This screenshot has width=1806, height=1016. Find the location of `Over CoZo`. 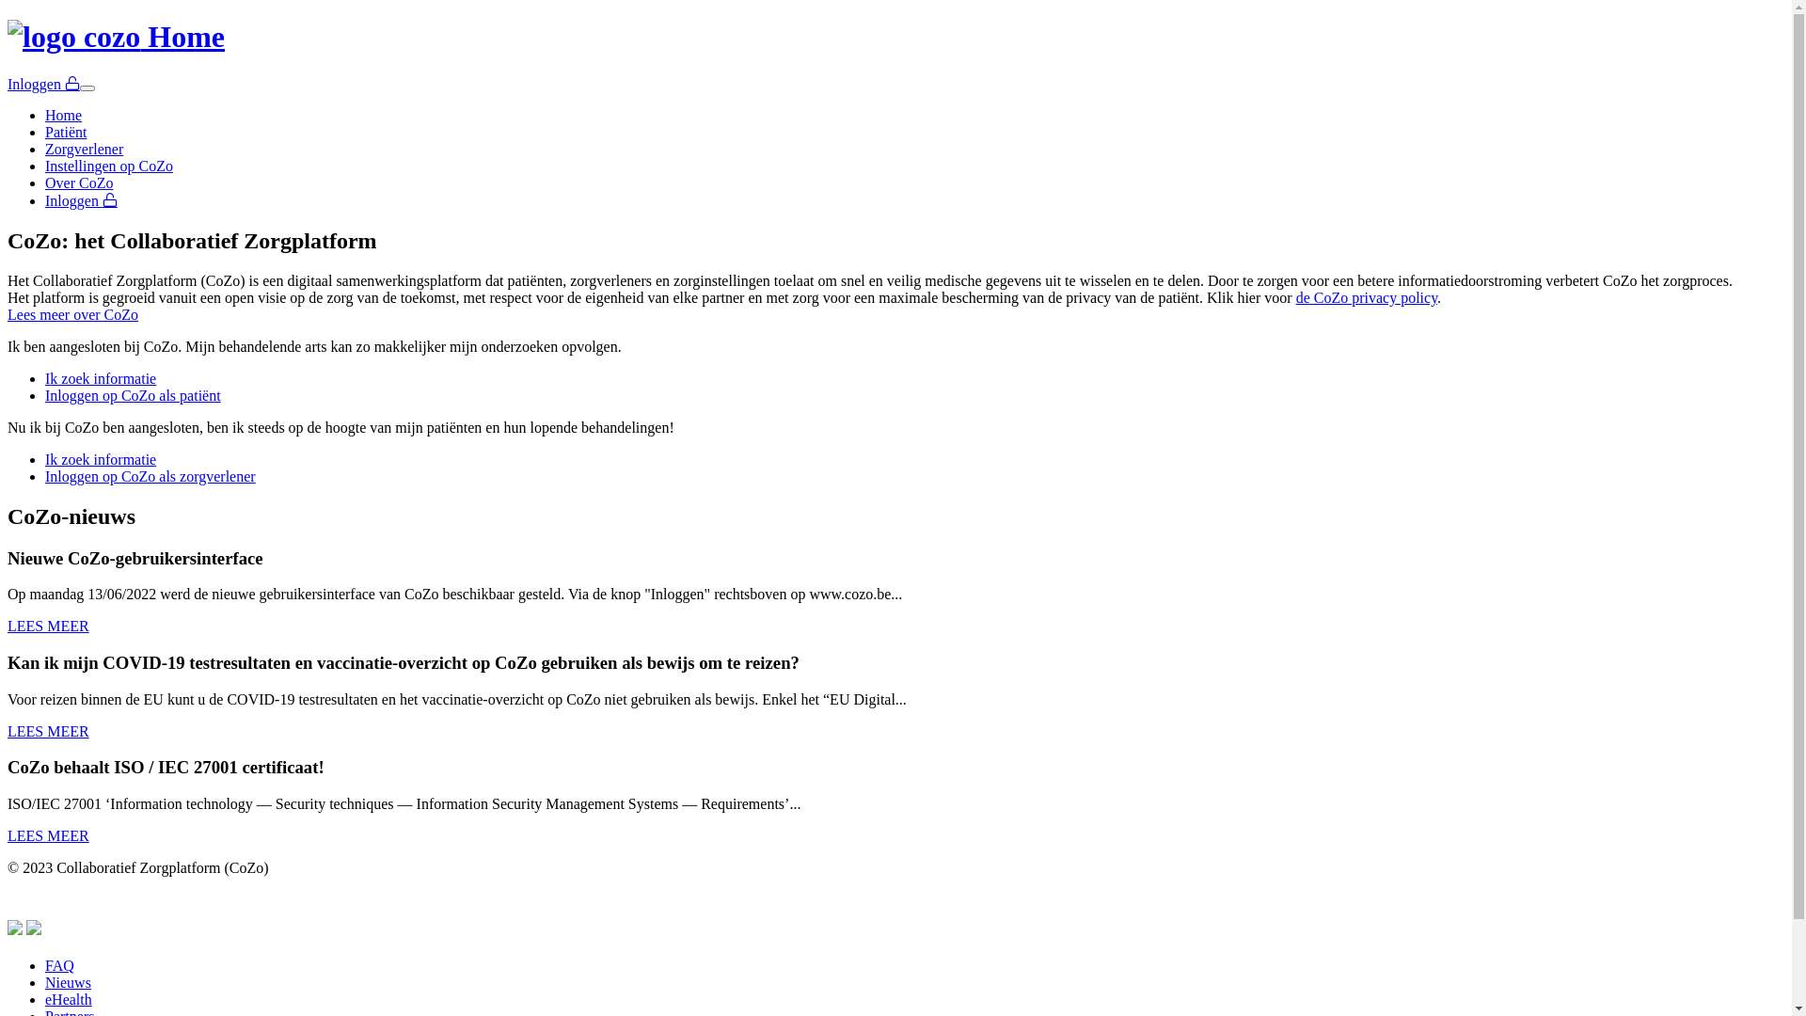

Over CoZo is located at coordinates (79, 183).